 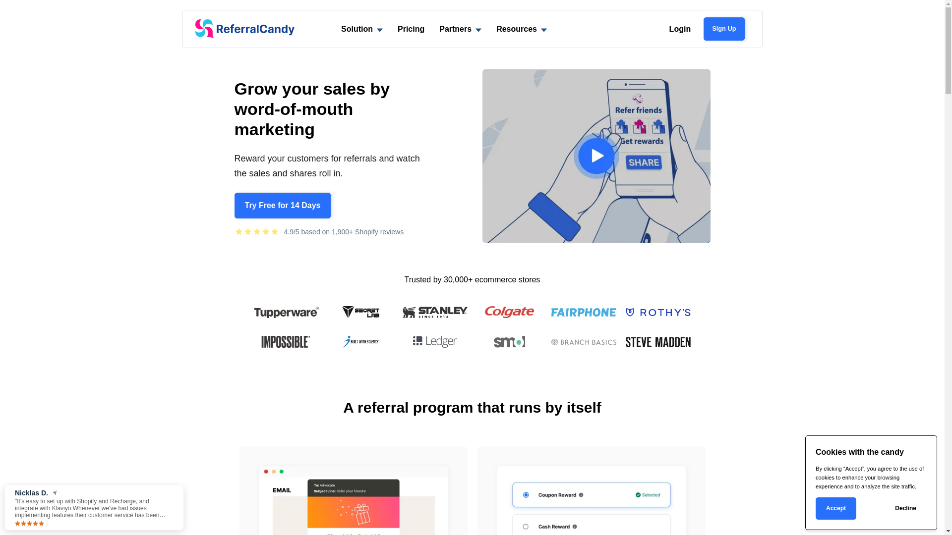 What do you see at coordinates (680, 29) in the screenshot?
I see `Login` at bounding box center [680, 29].